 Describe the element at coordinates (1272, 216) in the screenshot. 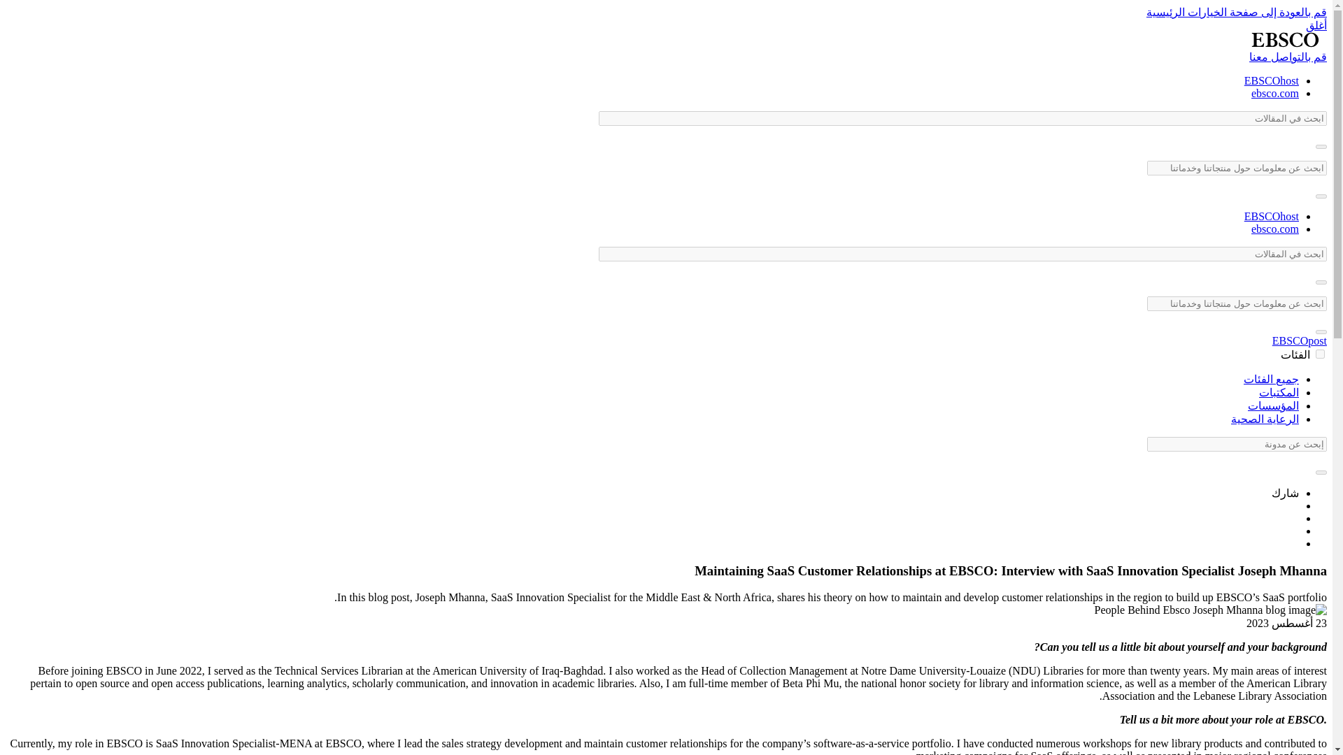

I see `EBSCOhost` at that location.